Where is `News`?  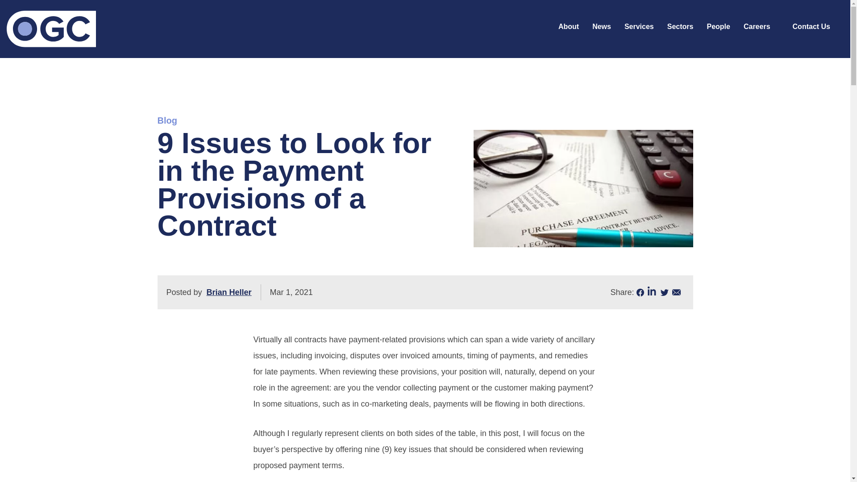
News is located at coordinates (602, 27).